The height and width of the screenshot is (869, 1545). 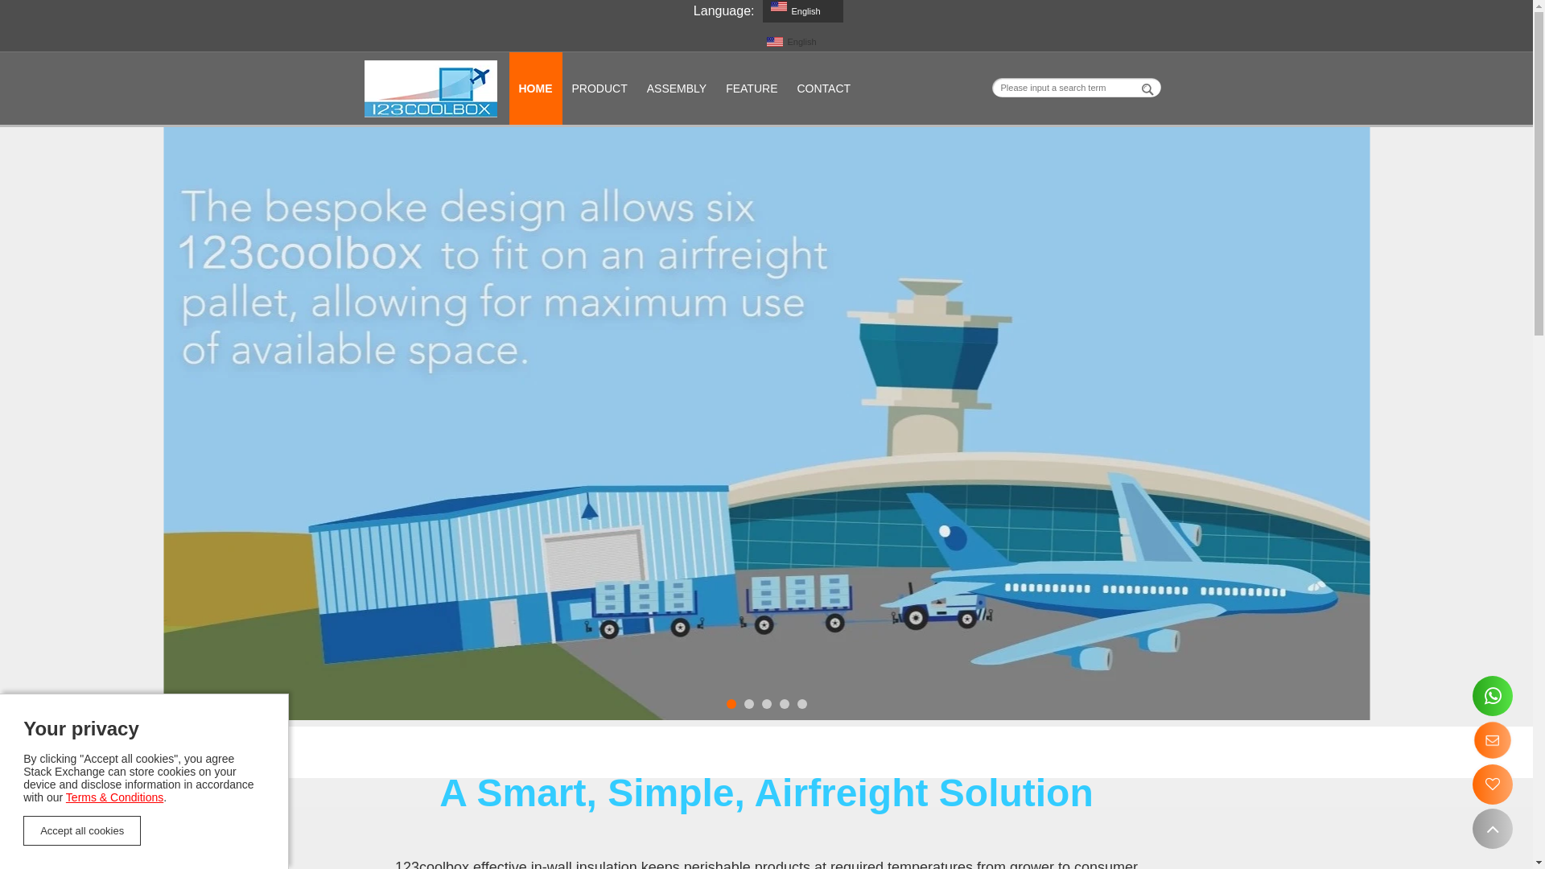 What do you see at coordinates (82, 830) in the screenshot?
I see `Accept all cookies` at bounding box center [82, 830].